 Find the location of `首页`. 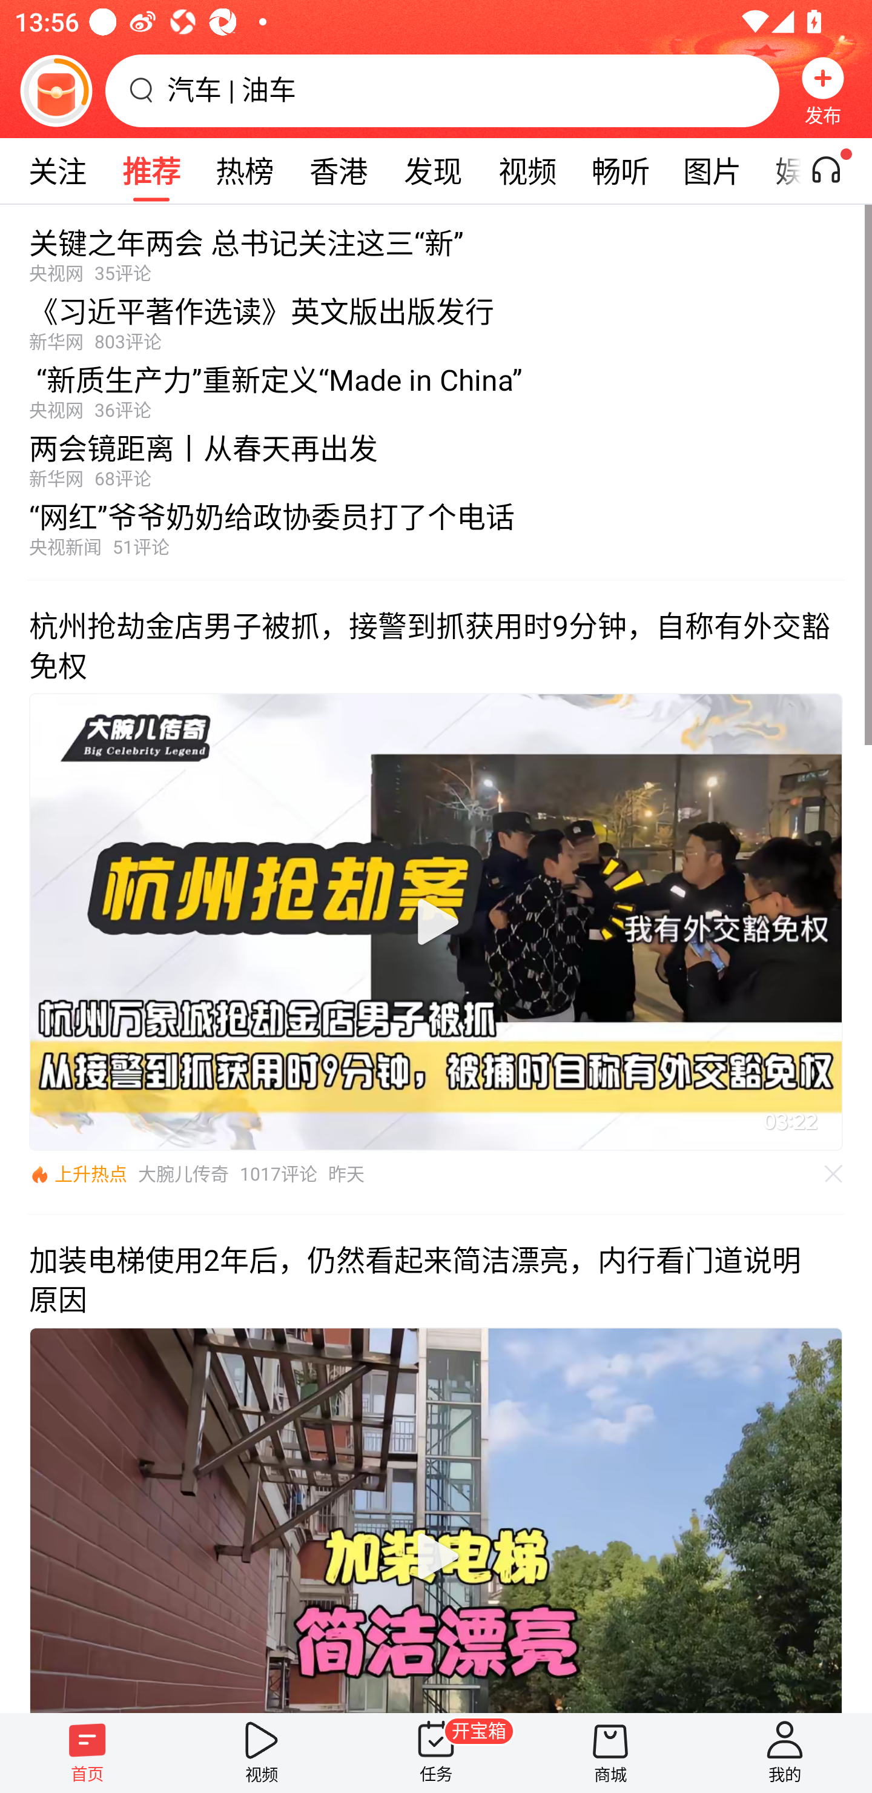

首页 is located at coordinates (87, 1752).